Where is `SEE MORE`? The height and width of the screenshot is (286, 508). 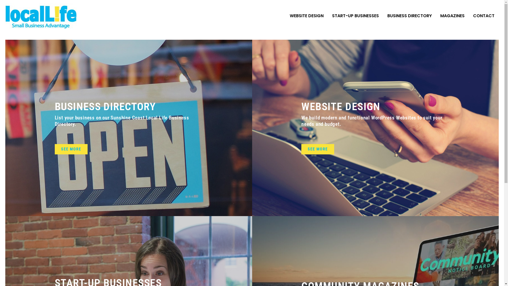 SEE MORE is located at coordinates (71, 149).